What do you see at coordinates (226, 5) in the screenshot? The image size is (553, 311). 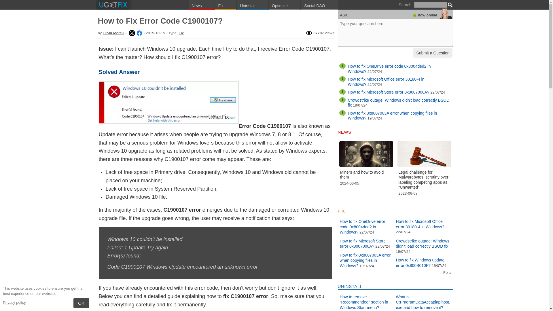 I see `Fix` at bounding box center [226, 5].